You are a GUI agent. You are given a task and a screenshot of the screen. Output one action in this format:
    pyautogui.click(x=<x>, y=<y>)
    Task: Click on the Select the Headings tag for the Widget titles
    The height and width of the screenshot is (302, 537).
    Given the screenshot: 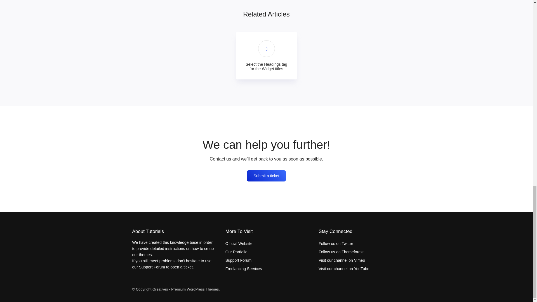 What is the action you would take?
    pyautogui.click(x=266, y=56)
    